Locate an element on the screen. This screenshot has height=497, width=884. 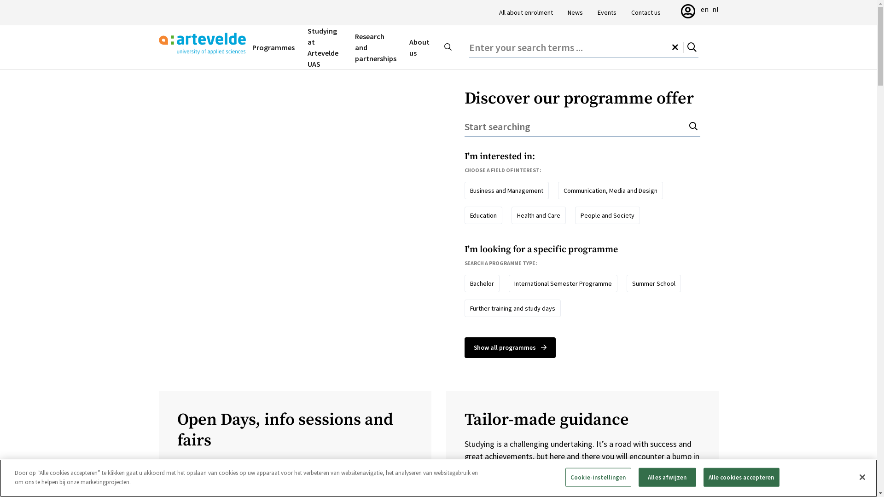
Health and Care is located at coordinates (539, 215).